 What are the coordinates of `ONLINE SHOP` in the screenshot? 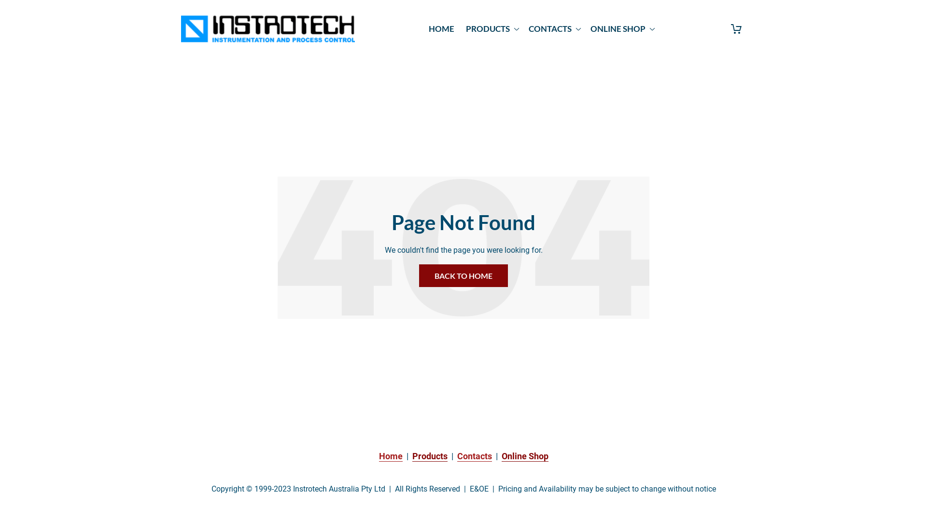 It's located at (622, 29).